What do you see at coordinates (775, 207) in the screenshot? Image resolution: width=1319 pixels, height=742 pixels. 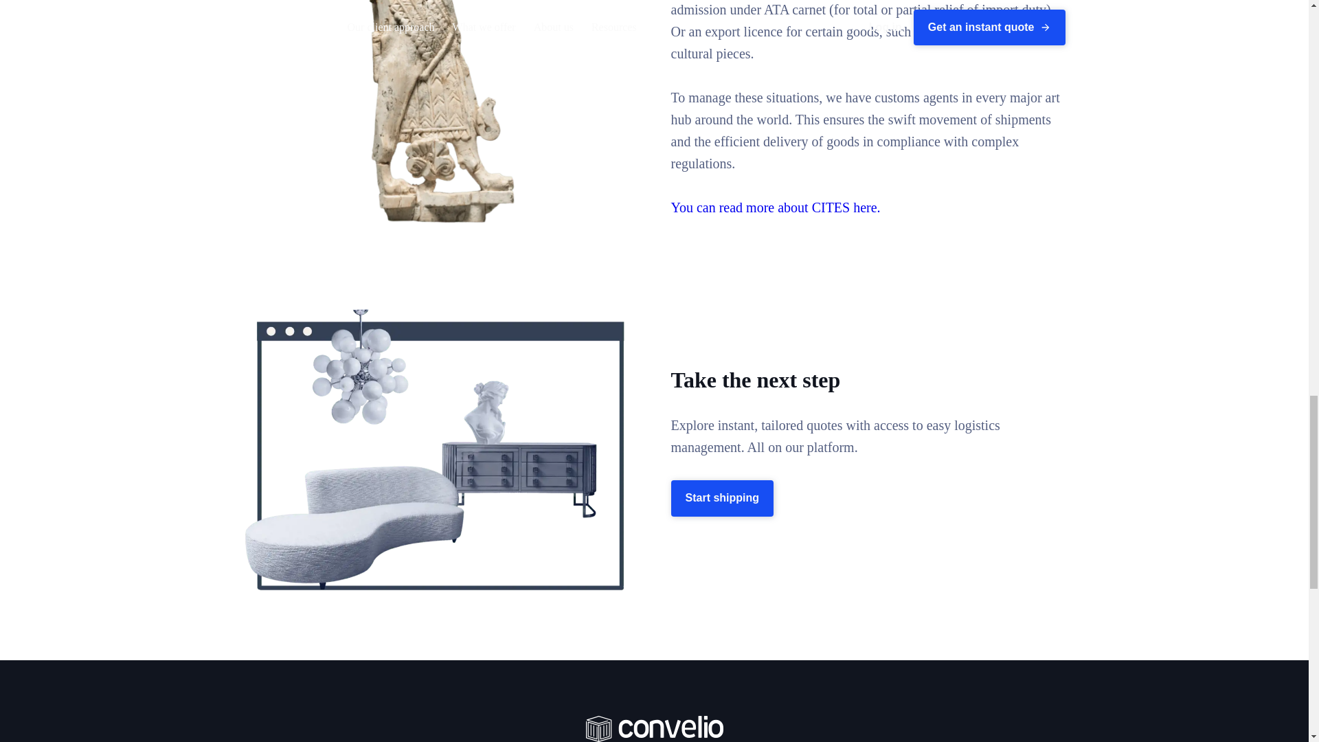 I see `more info about CITES` at bounding box center [775, 207].